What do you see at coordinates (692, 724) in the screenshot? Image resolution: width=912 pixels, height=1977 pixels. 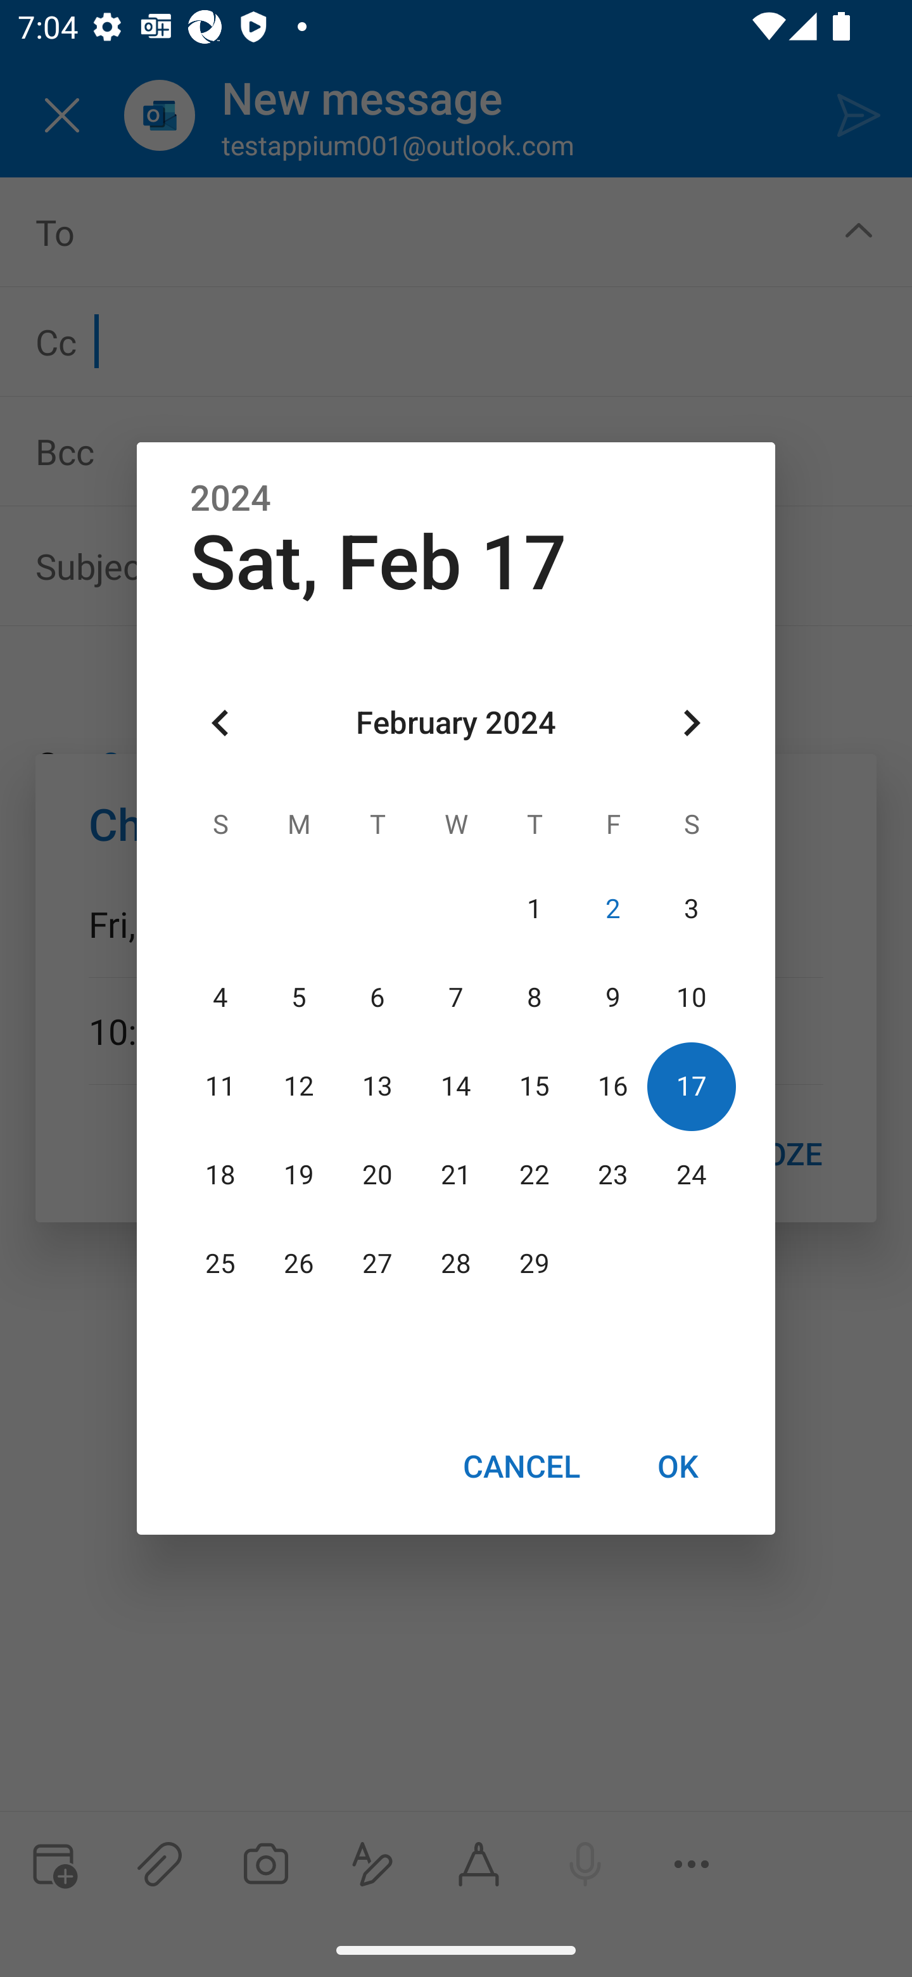 I see `Next month` at bounding box center [692, 724].